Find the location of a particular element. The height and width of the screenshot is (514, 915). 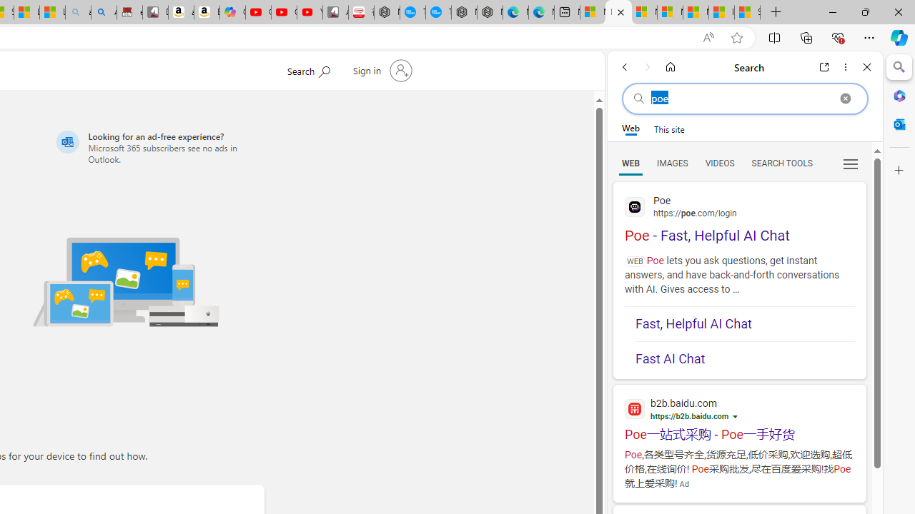

Forward is located at coordinates (648, 67).